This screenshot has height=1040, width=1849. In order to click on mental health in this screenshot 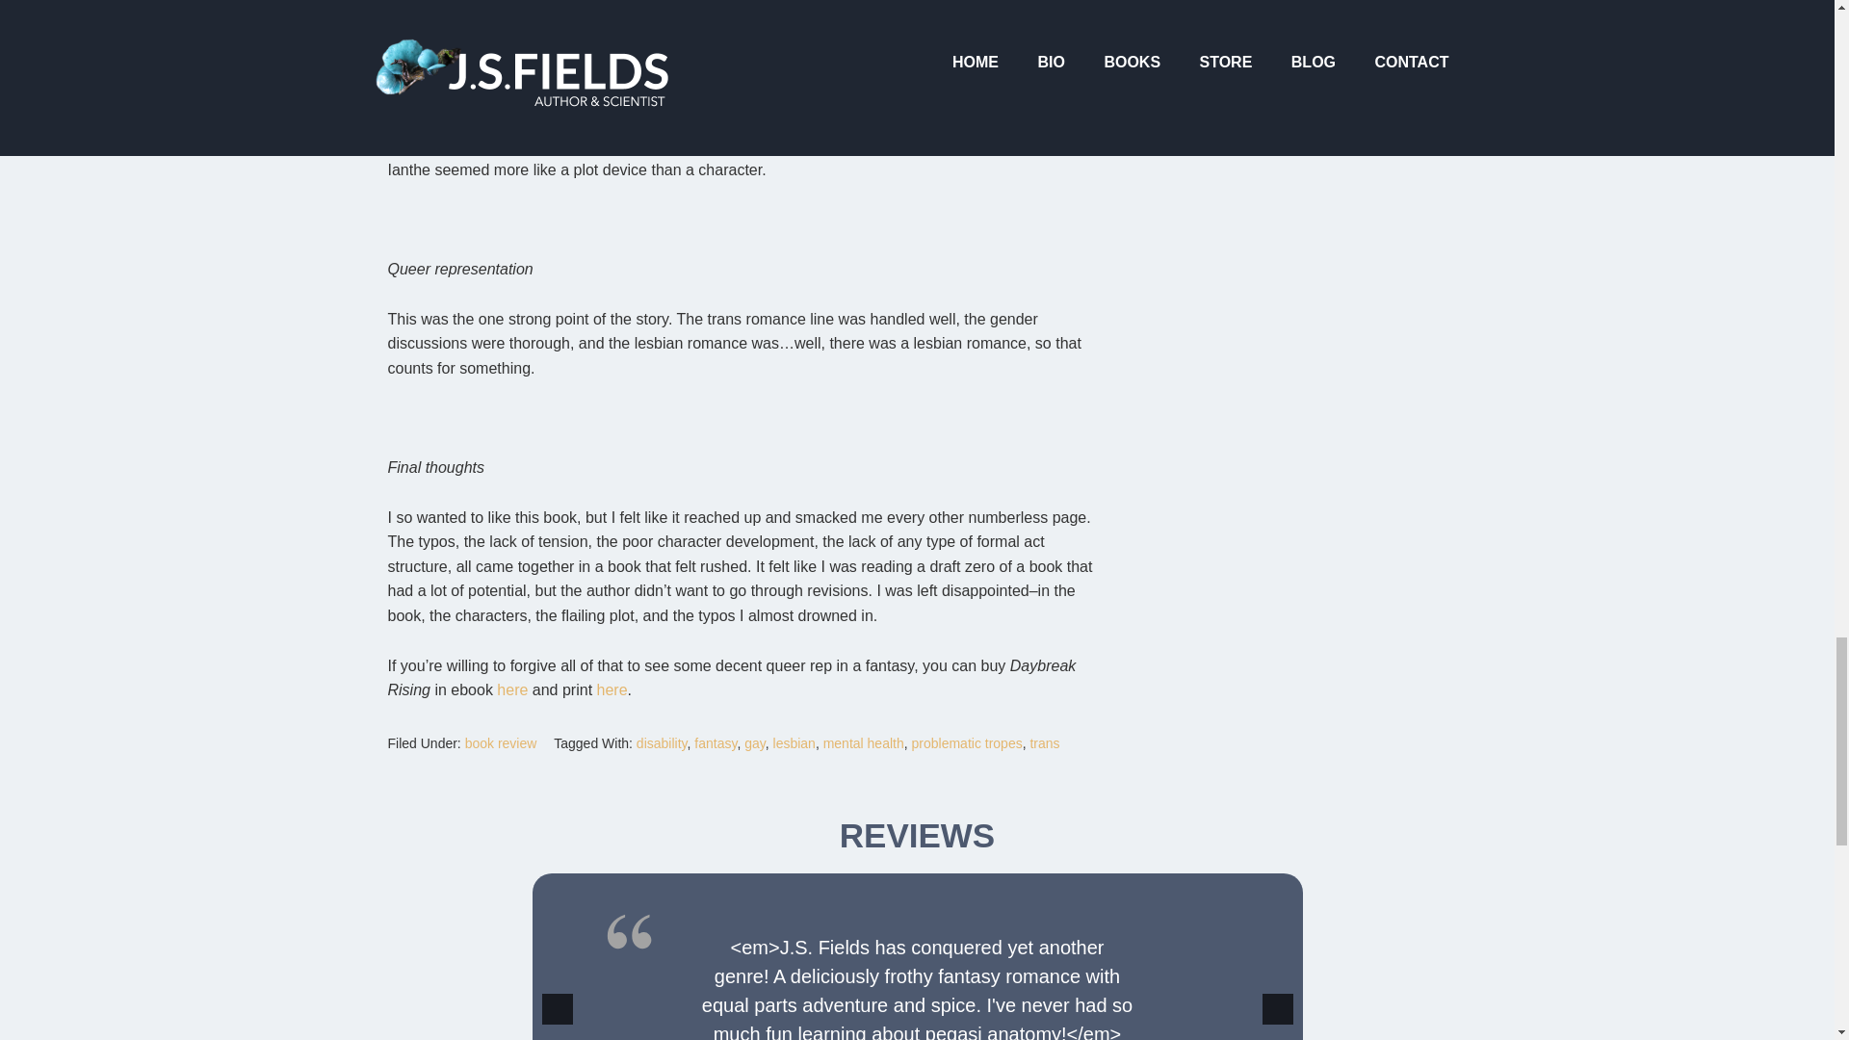, I will do `click(863, 742)`.